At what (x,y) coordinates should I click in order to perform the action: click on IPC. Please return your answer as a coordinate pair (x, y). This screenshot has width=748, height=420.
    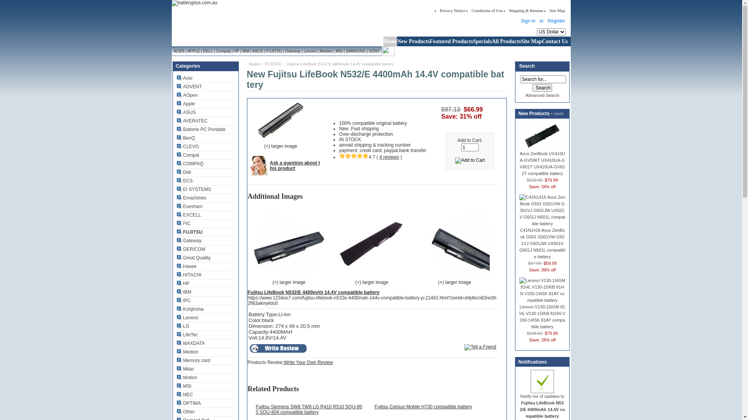
    Looking at the image, I should click on (184, 301).